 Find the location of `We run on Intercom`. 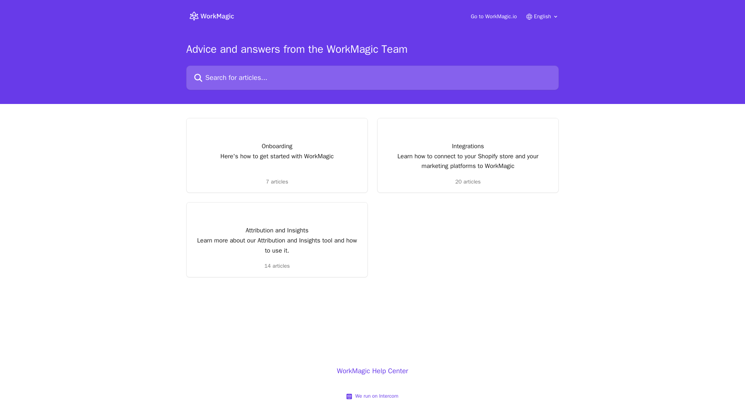

We run on Intercom is located at coordinates (375, 396).